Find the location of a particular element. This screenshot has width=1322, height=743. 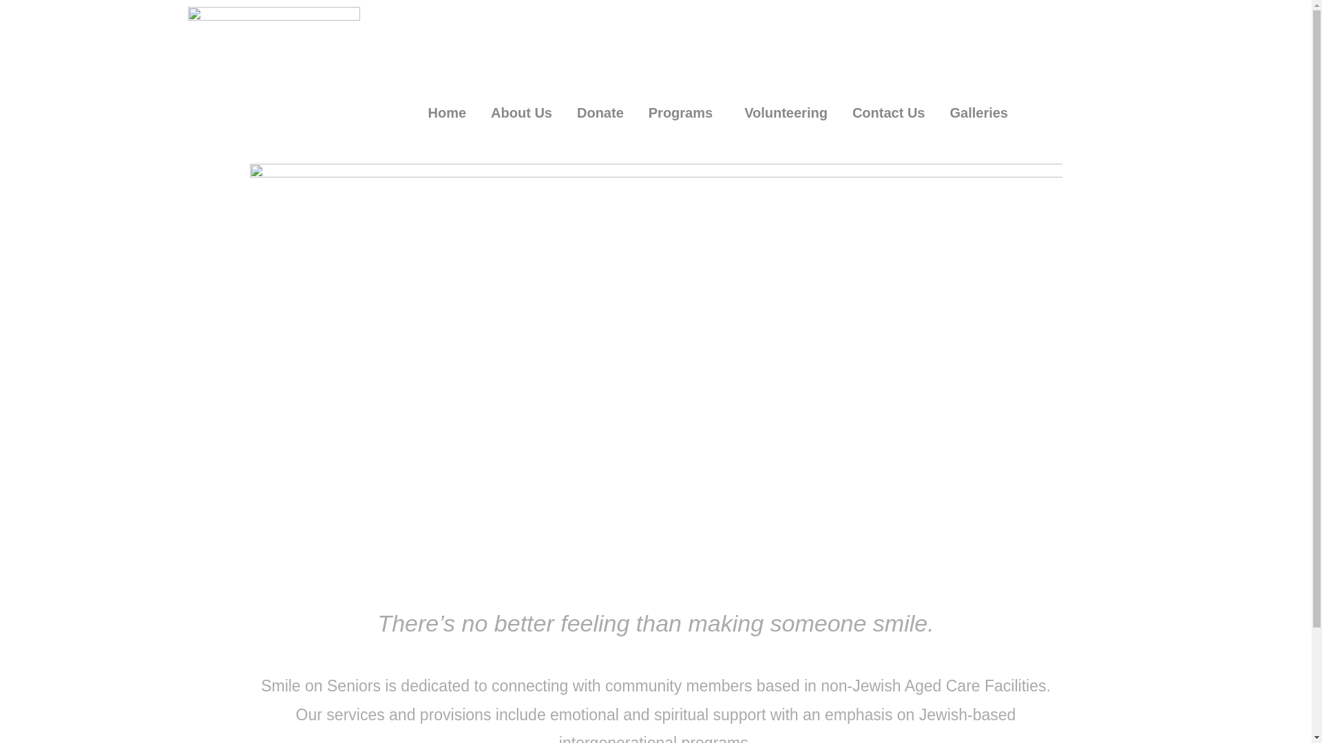

Programs is located at coordinates (684, 113).